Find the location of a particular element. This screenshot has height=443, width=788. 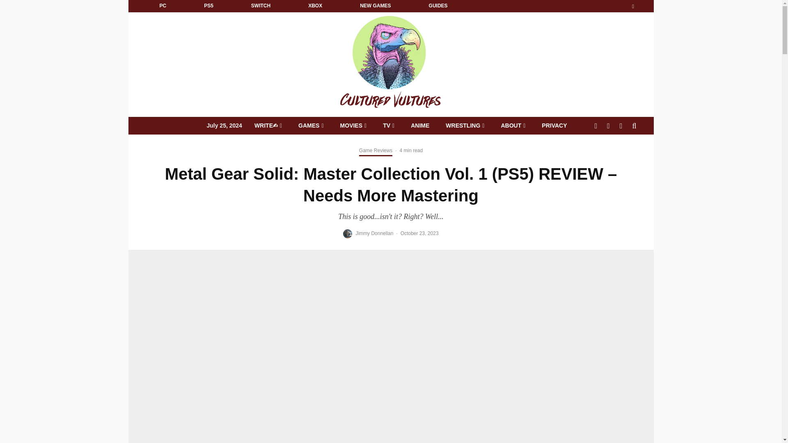

XBOX is located at coordinates (315, 6).